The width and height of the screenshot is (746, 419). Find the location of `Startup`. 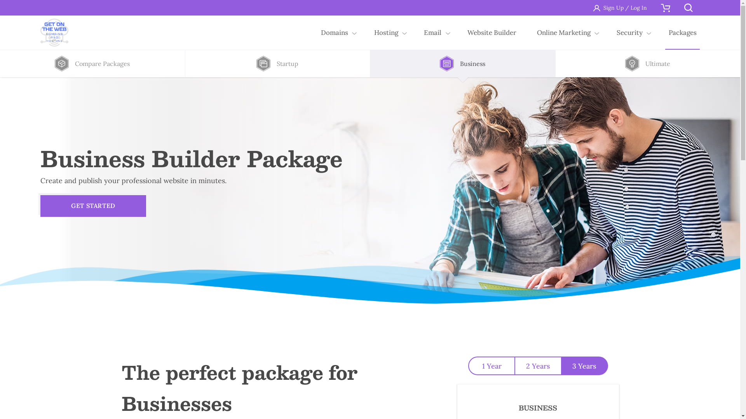

Startup is located at coordinates (277, 64).